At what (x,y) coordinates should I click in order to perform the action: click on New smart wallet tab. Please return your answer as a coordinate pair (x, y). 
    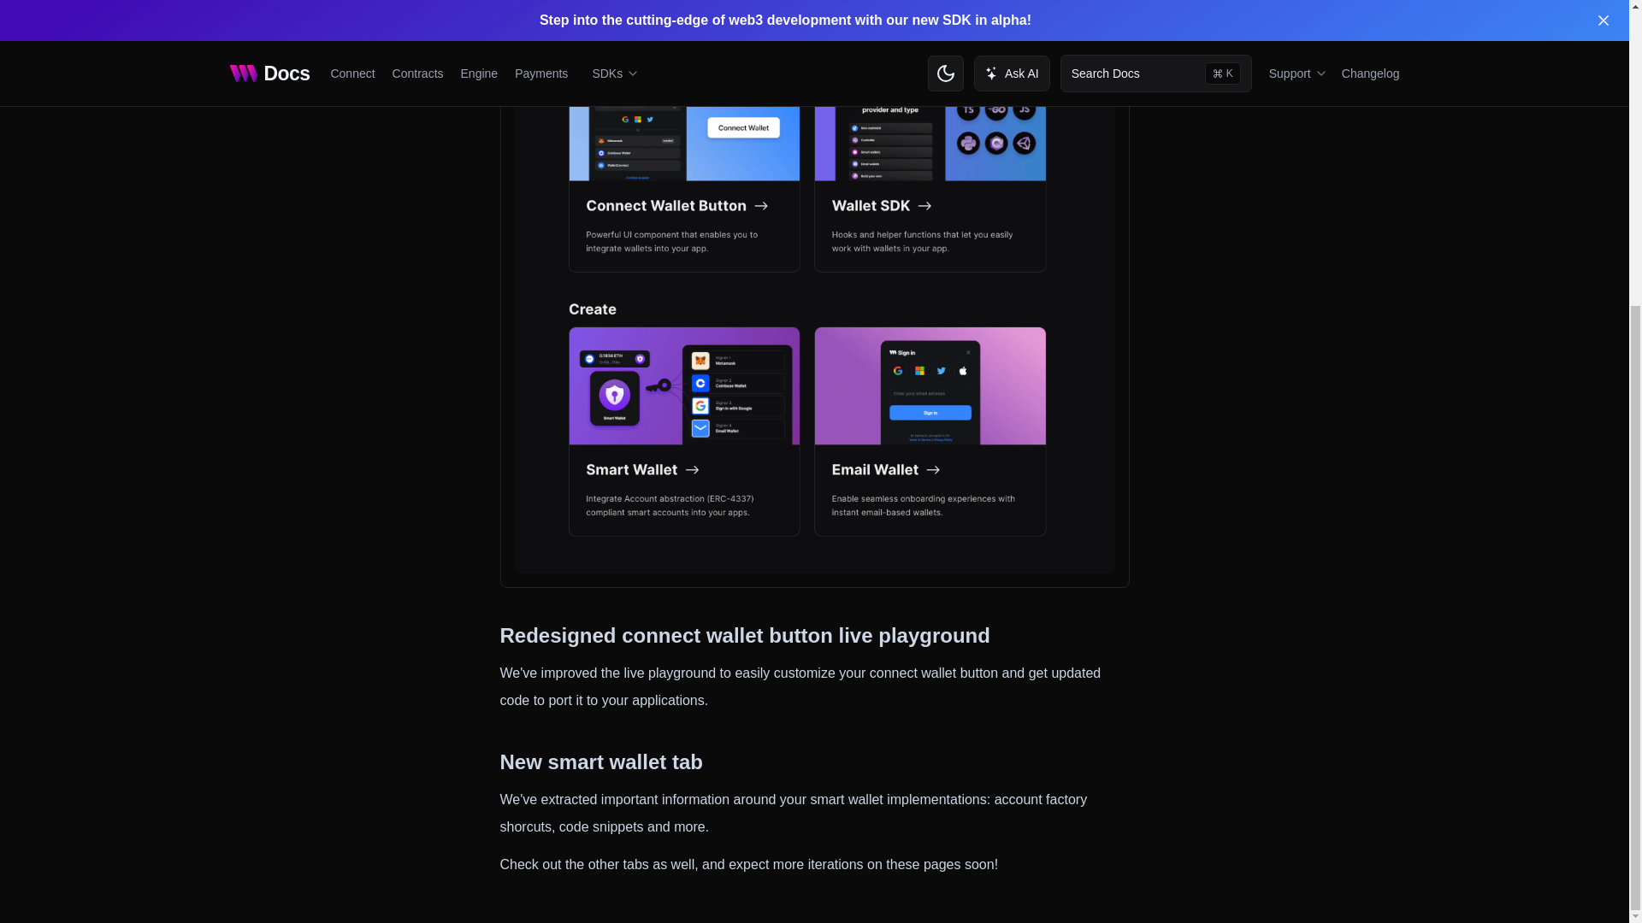
    Looking at the image, I should click on (814, 762).